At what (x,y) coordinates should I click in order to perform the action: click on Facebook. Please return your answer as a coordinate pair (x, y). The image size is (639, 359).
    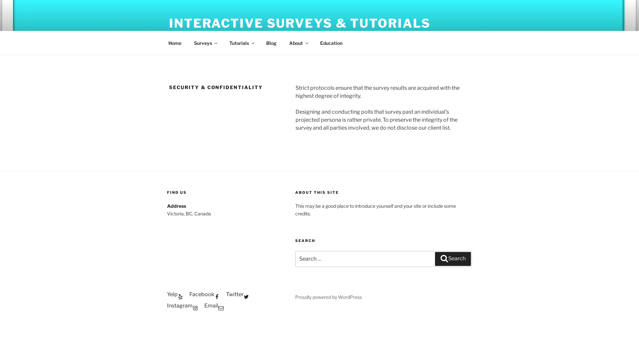
    Looking at the image, I should click on (204, 295).